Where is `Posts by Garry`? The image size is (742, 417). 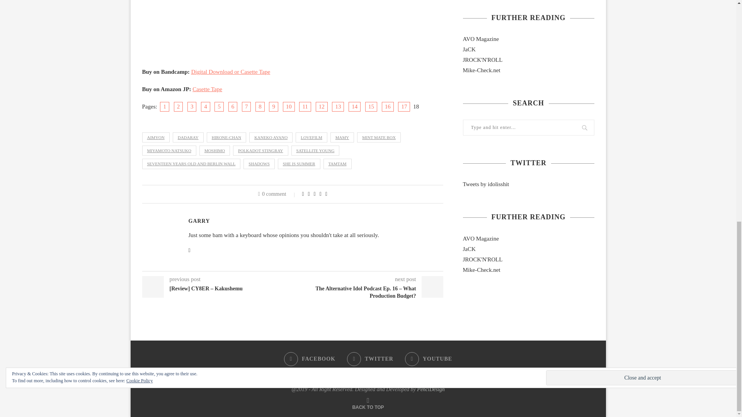 Posts by Garry is located at coordinates (199, 221).